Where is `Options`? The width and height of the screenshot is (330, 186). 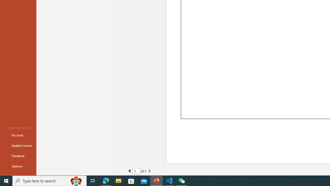 Options is located at coordinates (18, 166).